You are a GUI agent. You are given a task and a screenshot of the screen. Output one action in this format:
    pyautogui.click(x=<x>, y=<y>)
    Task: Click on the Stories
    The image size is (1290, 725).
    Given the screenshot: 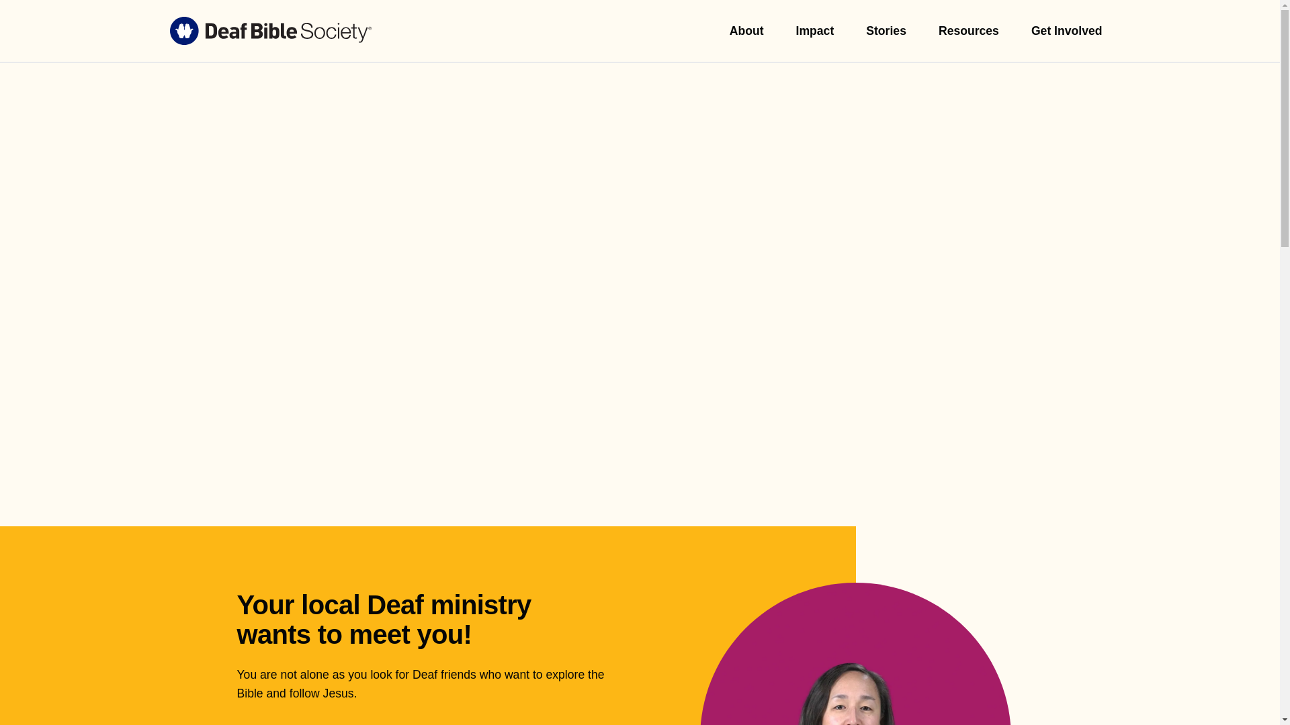 What is the action you would take?
    pyautogui.click(x=886, y=31)
    